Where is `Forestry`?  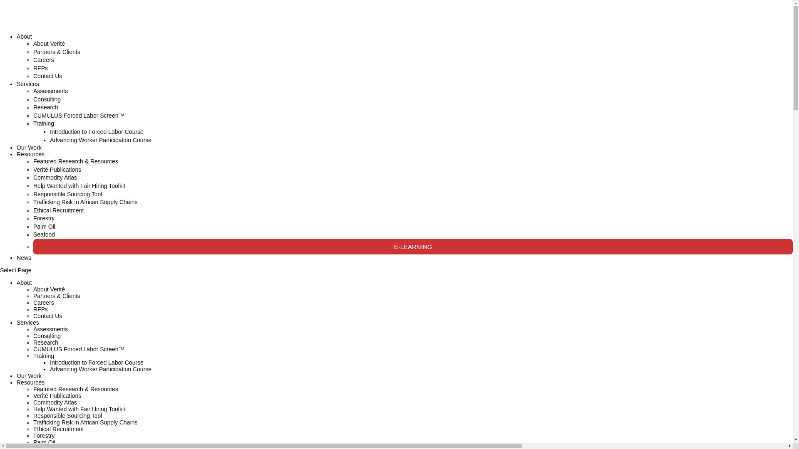 Forestry is located at coordinates (44, 218).